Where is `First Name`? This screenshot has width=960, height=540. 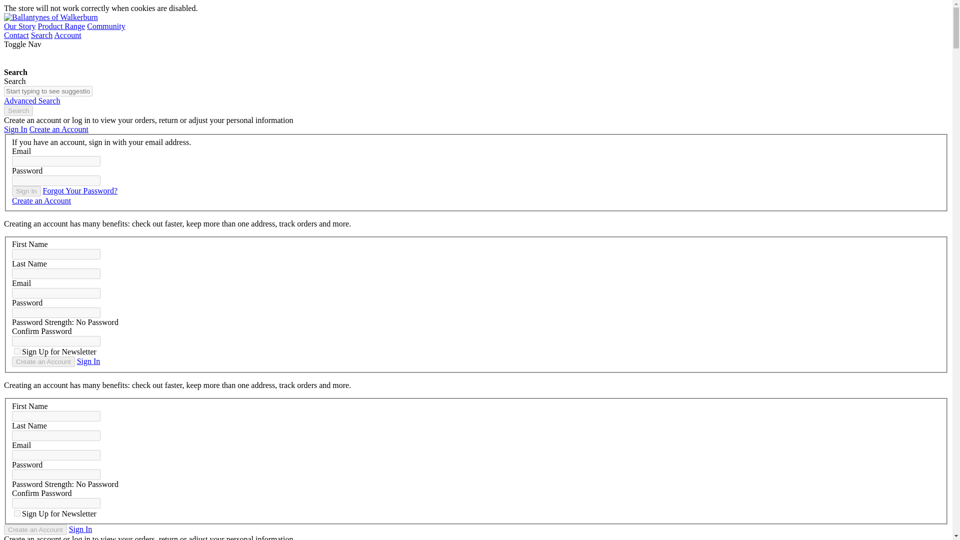 First Name is located at coordinates (56, 254).